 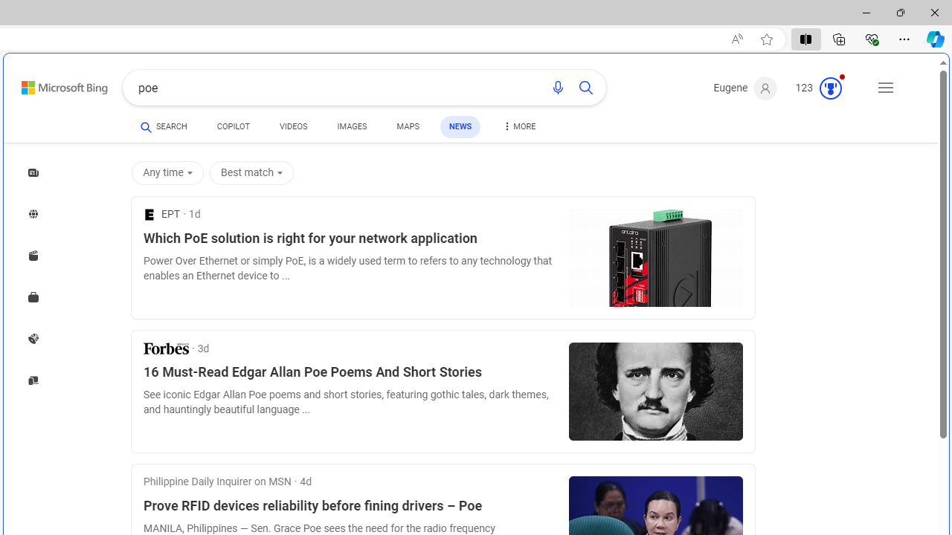 I want to click on Search news about World, so click(x=33, y=214).